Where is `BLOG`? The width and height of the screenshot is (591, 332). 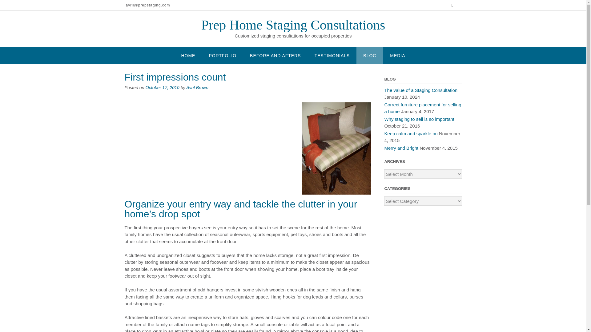
BLOG is located at coordinates (369, 55).